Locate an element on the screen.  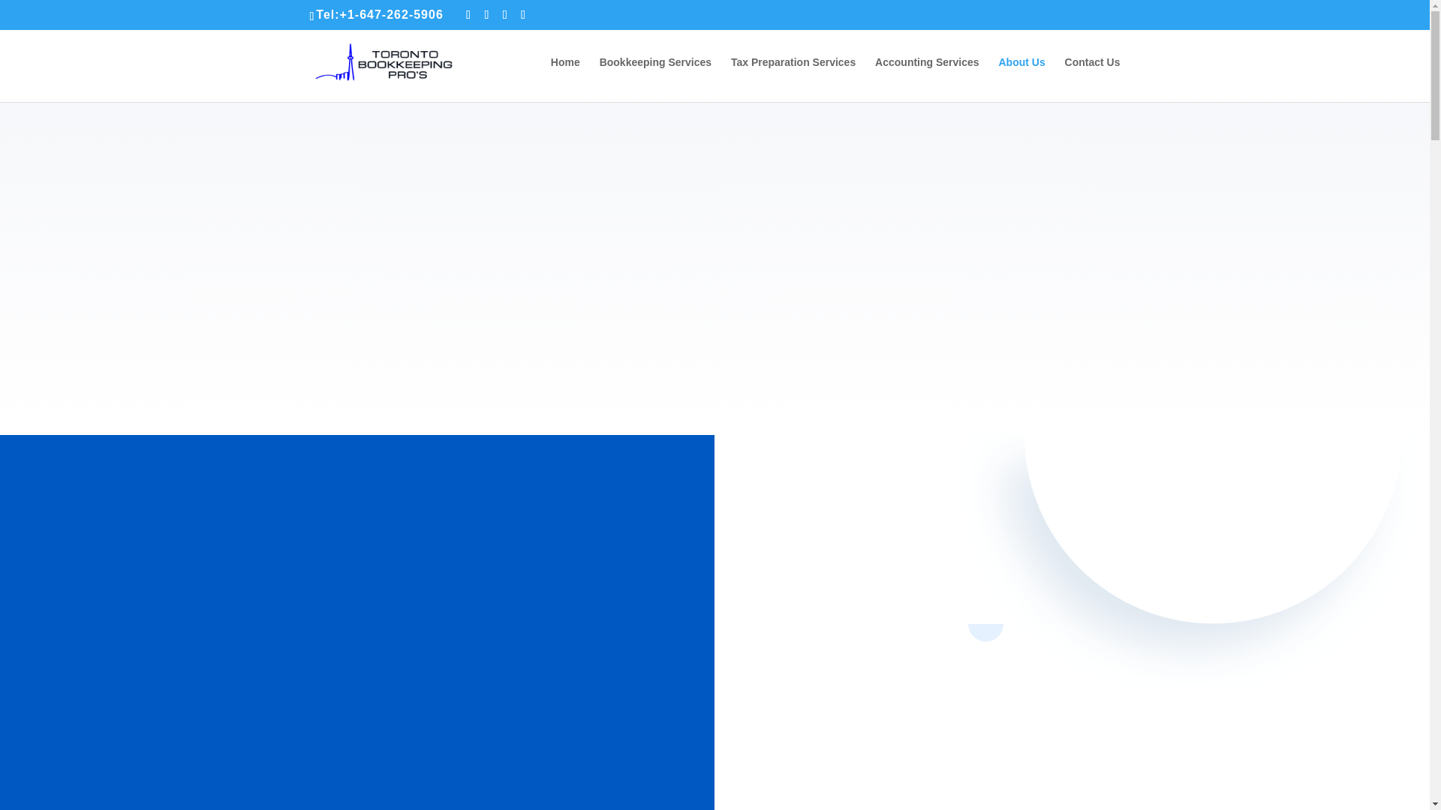
Tax Preparation Services is located at coordinates (793, 79).